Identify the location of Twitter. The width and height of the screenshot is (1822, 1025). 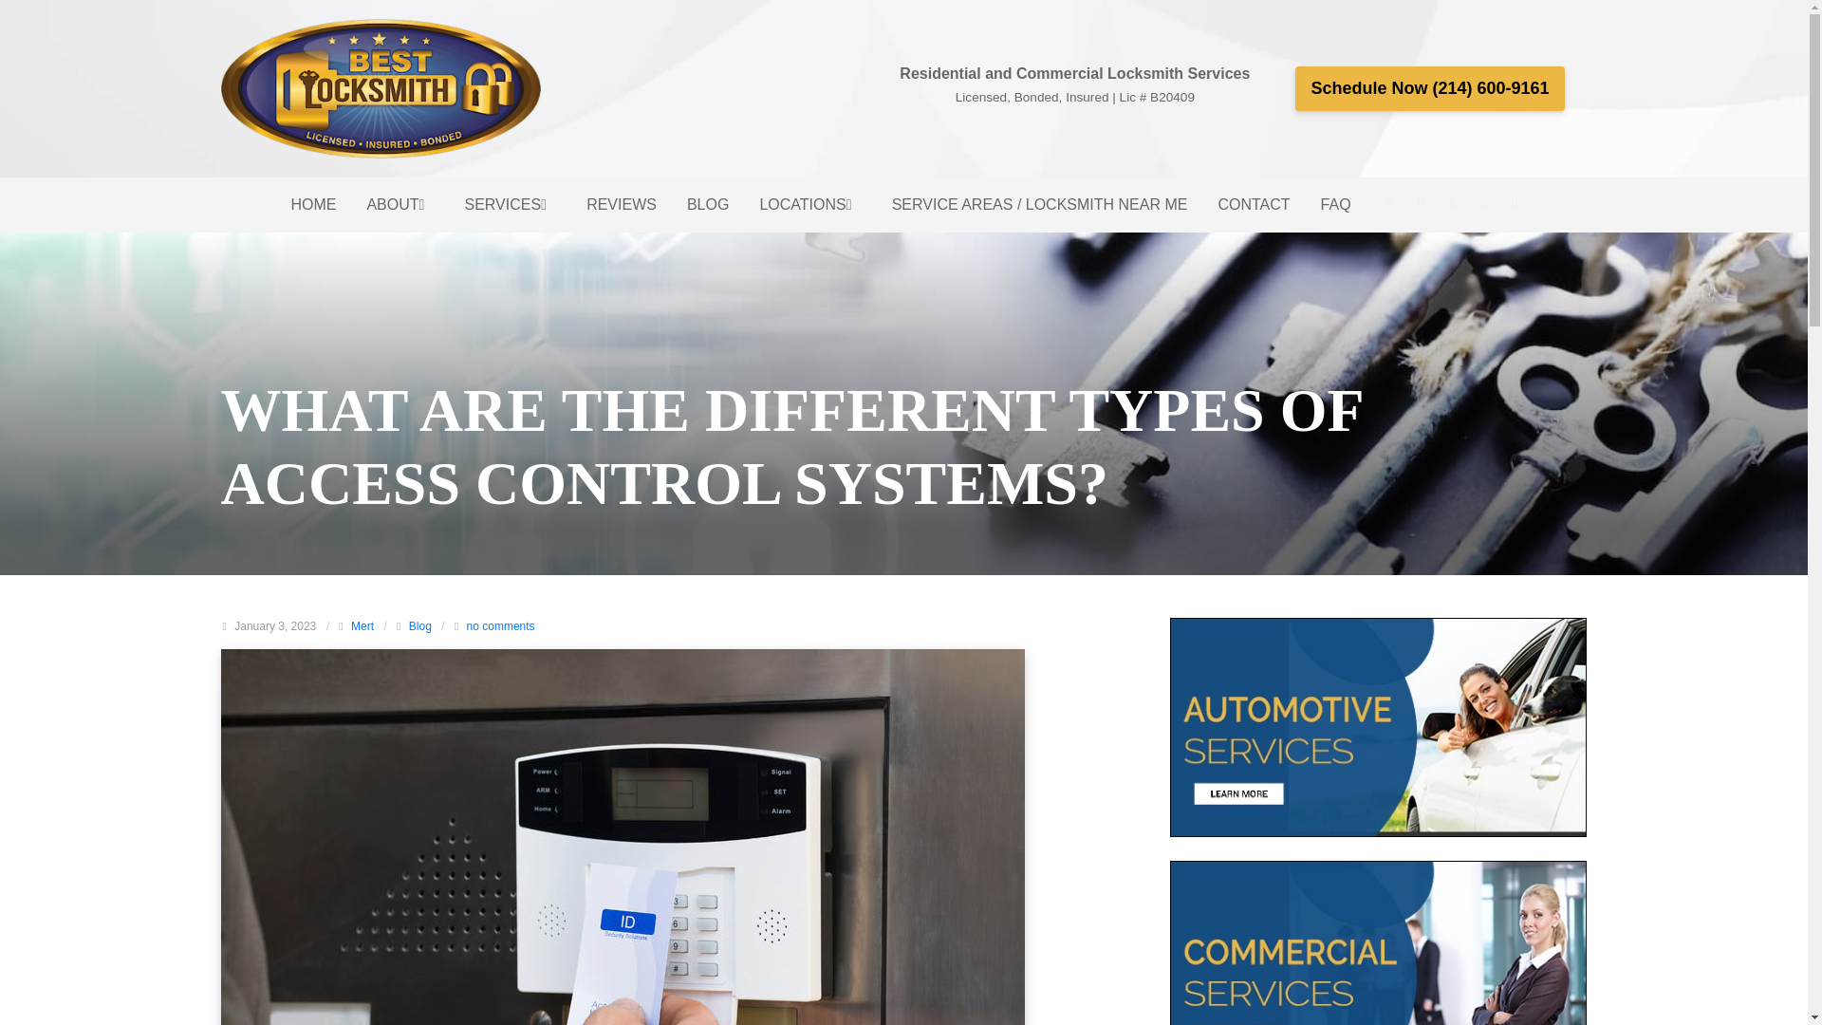
(1452, 202).